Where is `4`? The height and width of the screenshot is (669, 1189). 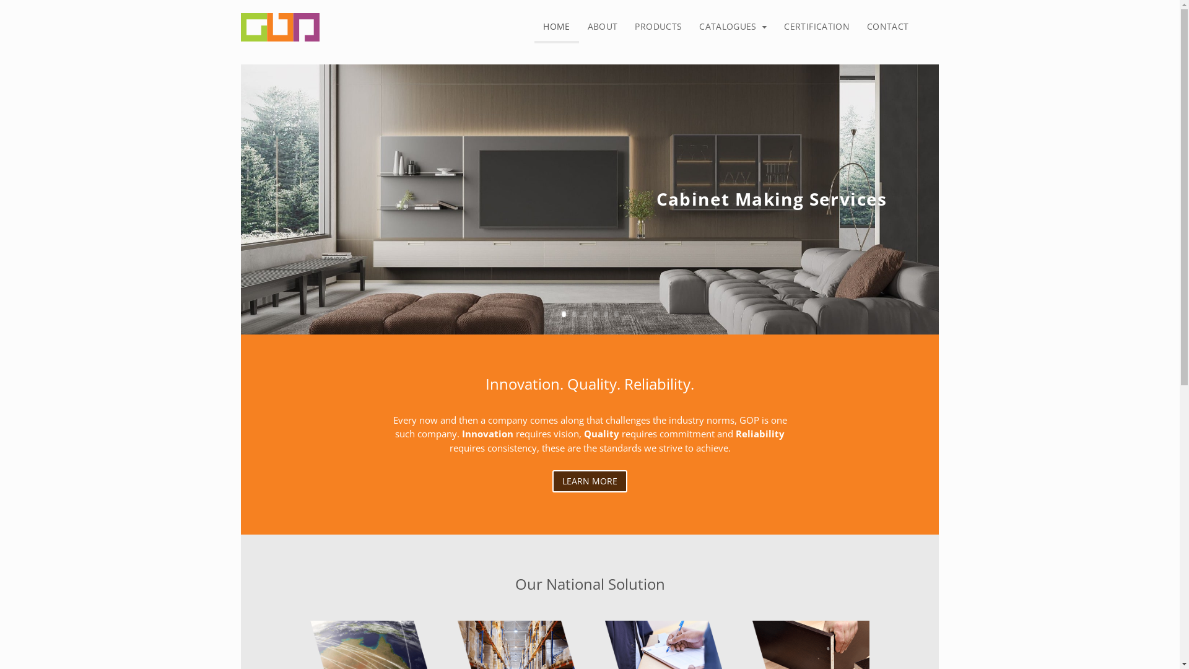
4 is located at coordinates (595, 314).